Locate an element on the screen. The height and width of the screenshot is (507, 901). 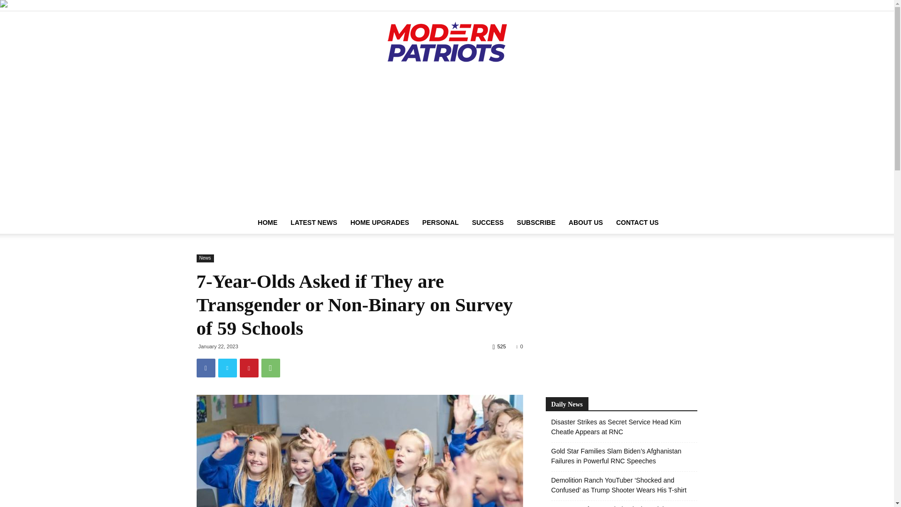
ABOUT US is located at coordinates (586, 223).